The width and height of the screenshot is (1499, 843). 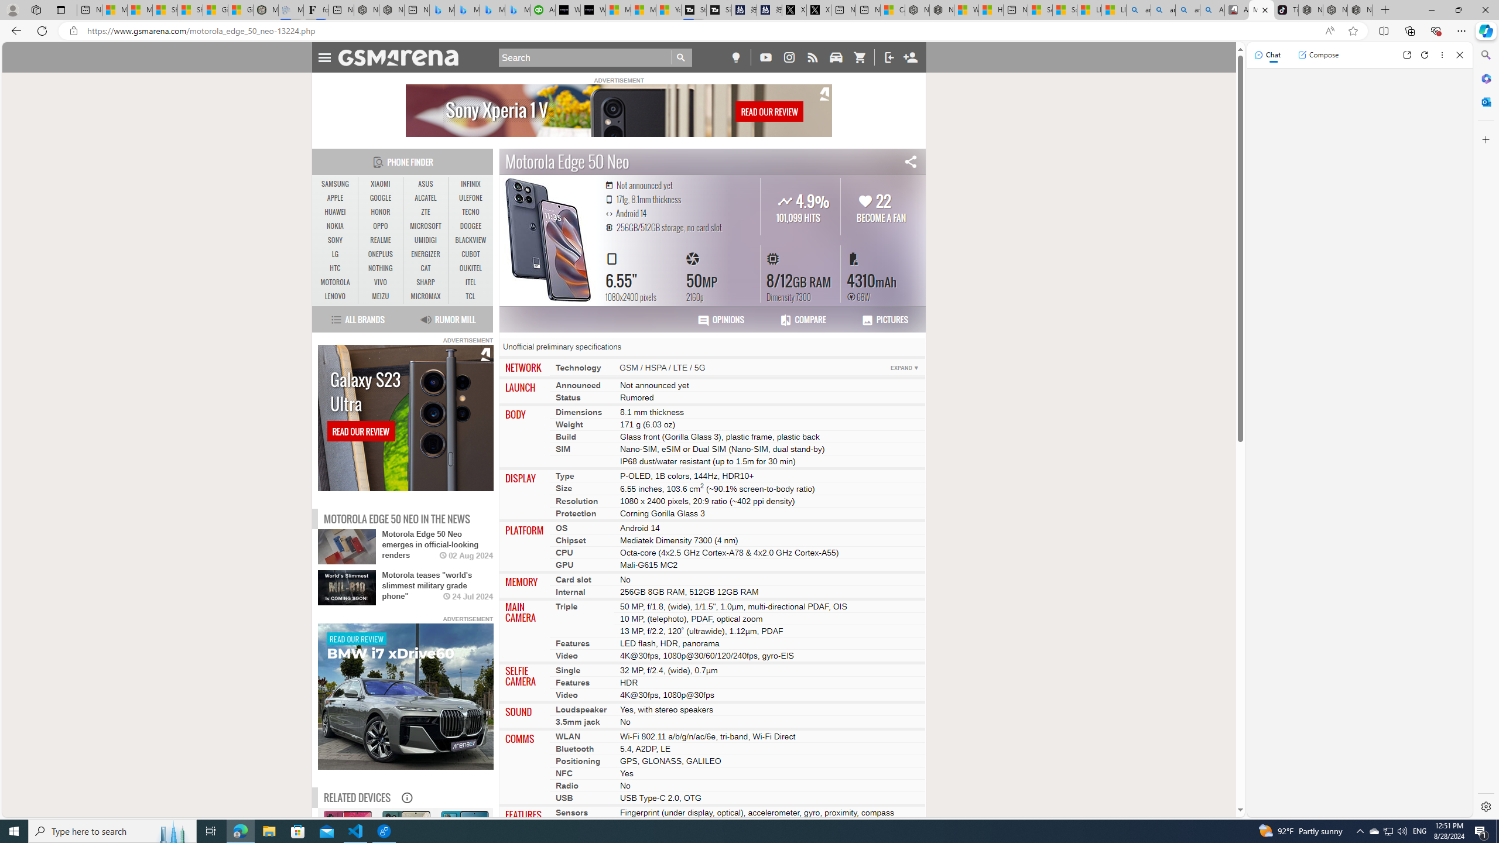 I want to click on HUAWEI, so click(x=336, y=212).